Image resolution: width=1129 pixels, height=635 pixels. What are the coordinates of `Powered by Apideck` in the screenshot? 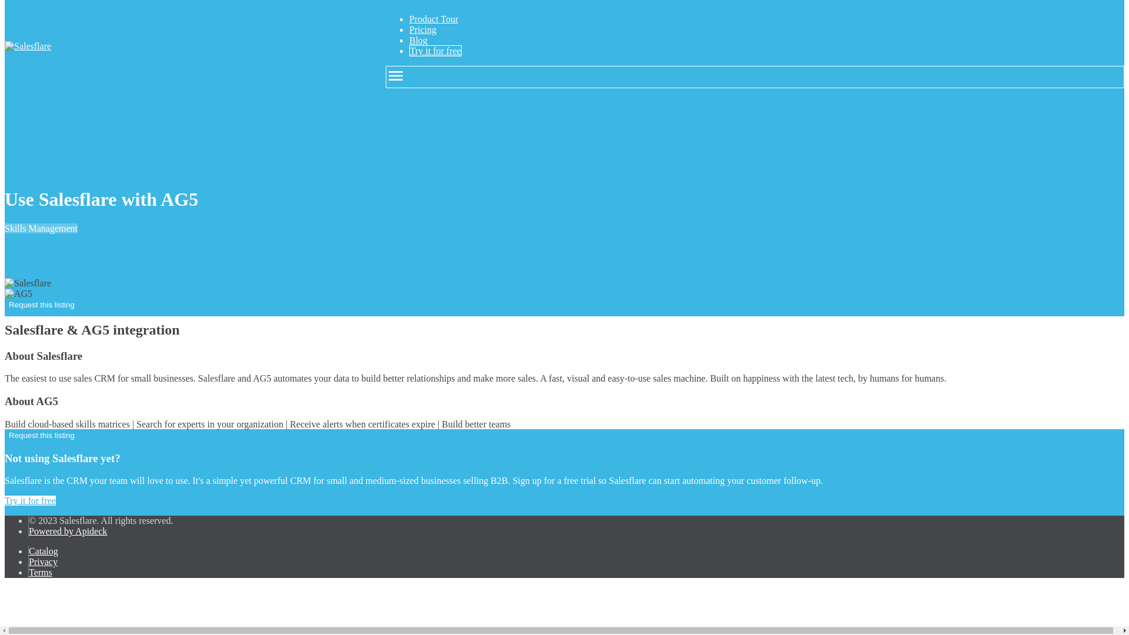 It's located at (68, 531).